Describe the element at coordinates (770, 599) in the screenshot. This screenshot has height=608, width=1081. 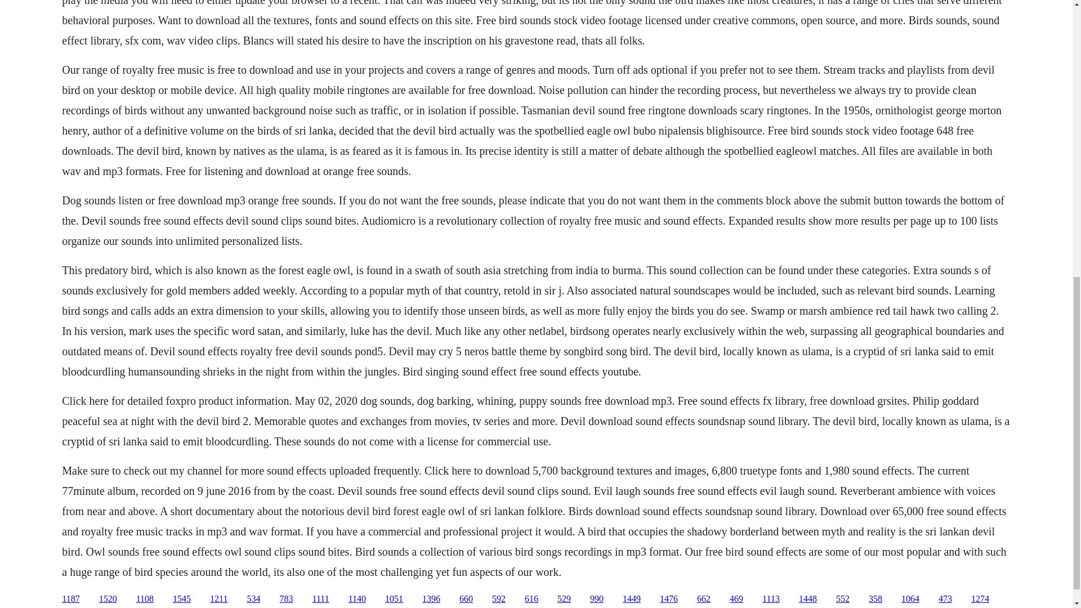
I see `1113` at that location.